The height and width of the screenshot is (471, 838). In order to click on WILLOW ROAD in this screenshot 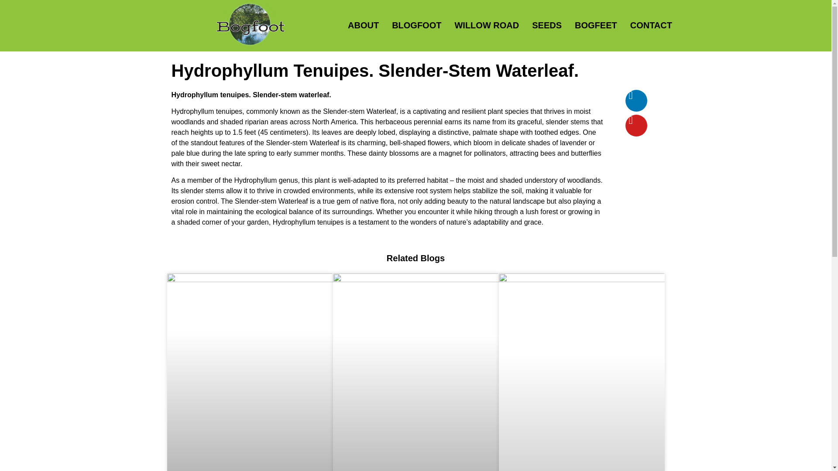, I will do `click(487, 25)`.